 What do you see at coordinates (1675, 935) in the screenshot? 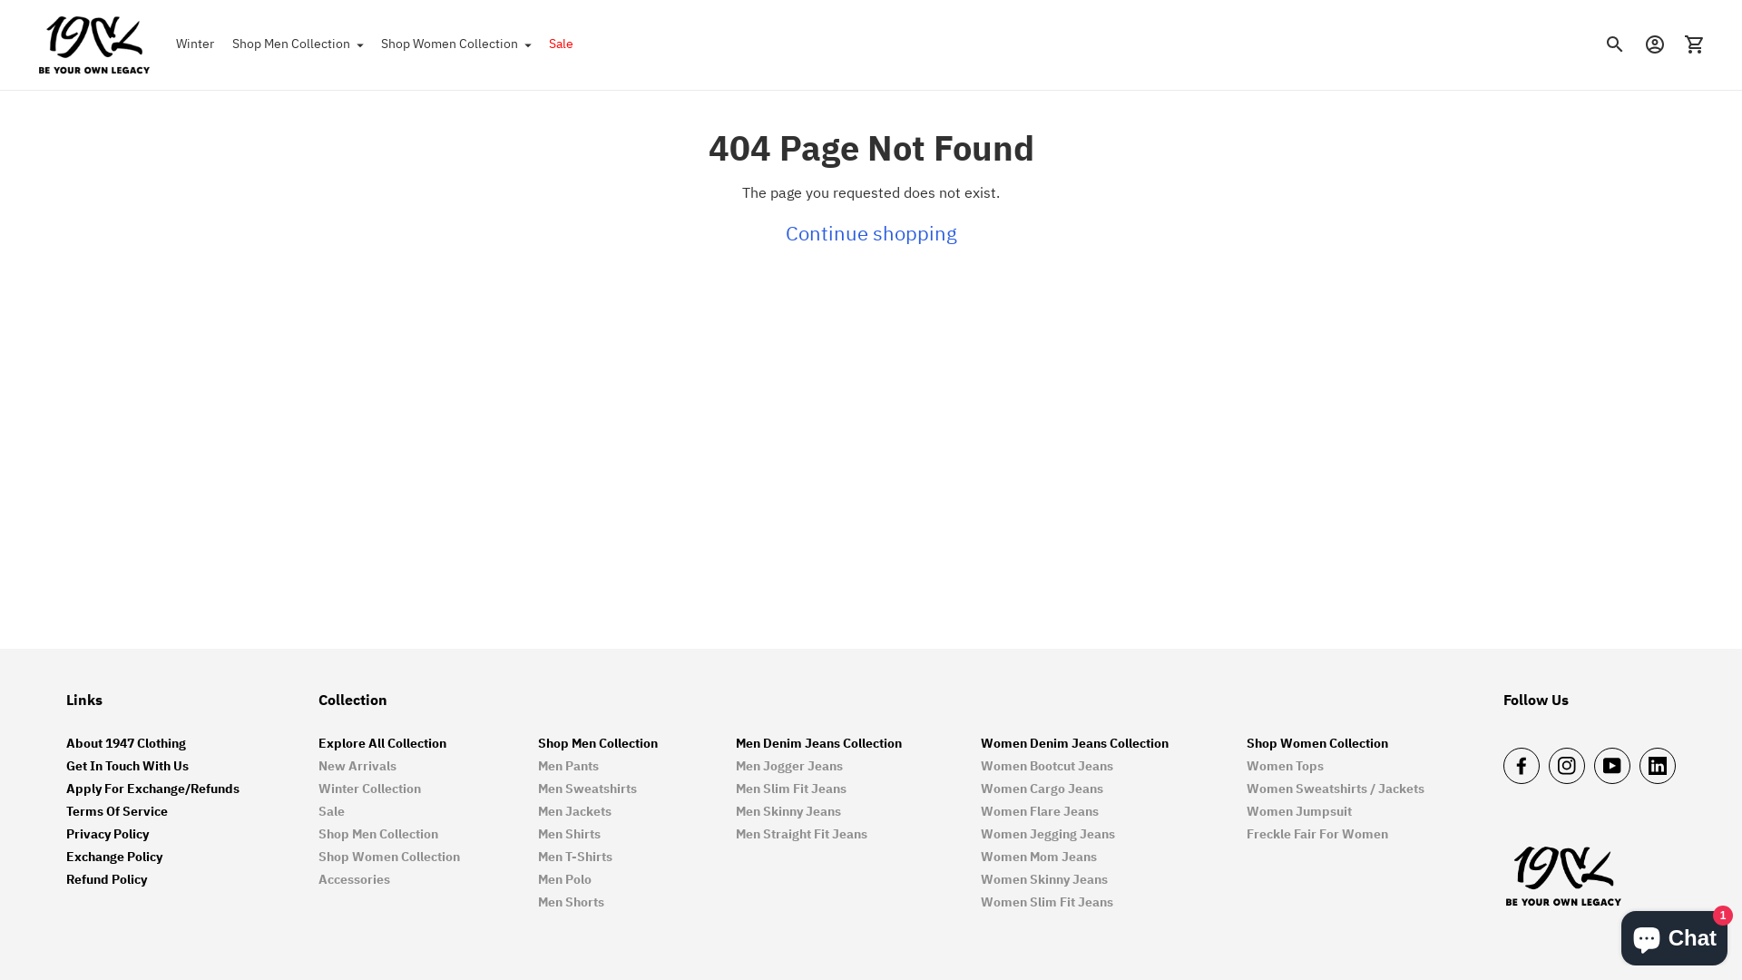
I see `Shopify online store chat` at bounding box center [1675, 935].